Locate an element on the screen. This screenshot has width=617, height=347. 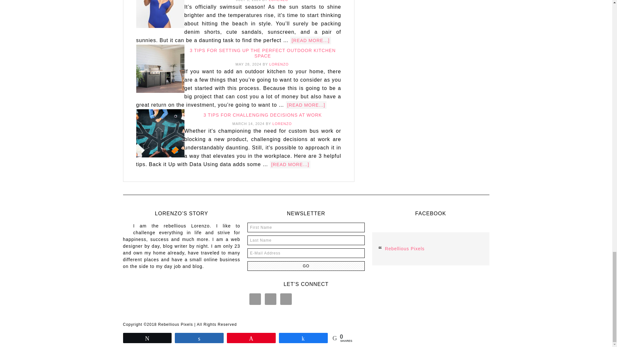
LORENZO is located at coordinates (282, 123).